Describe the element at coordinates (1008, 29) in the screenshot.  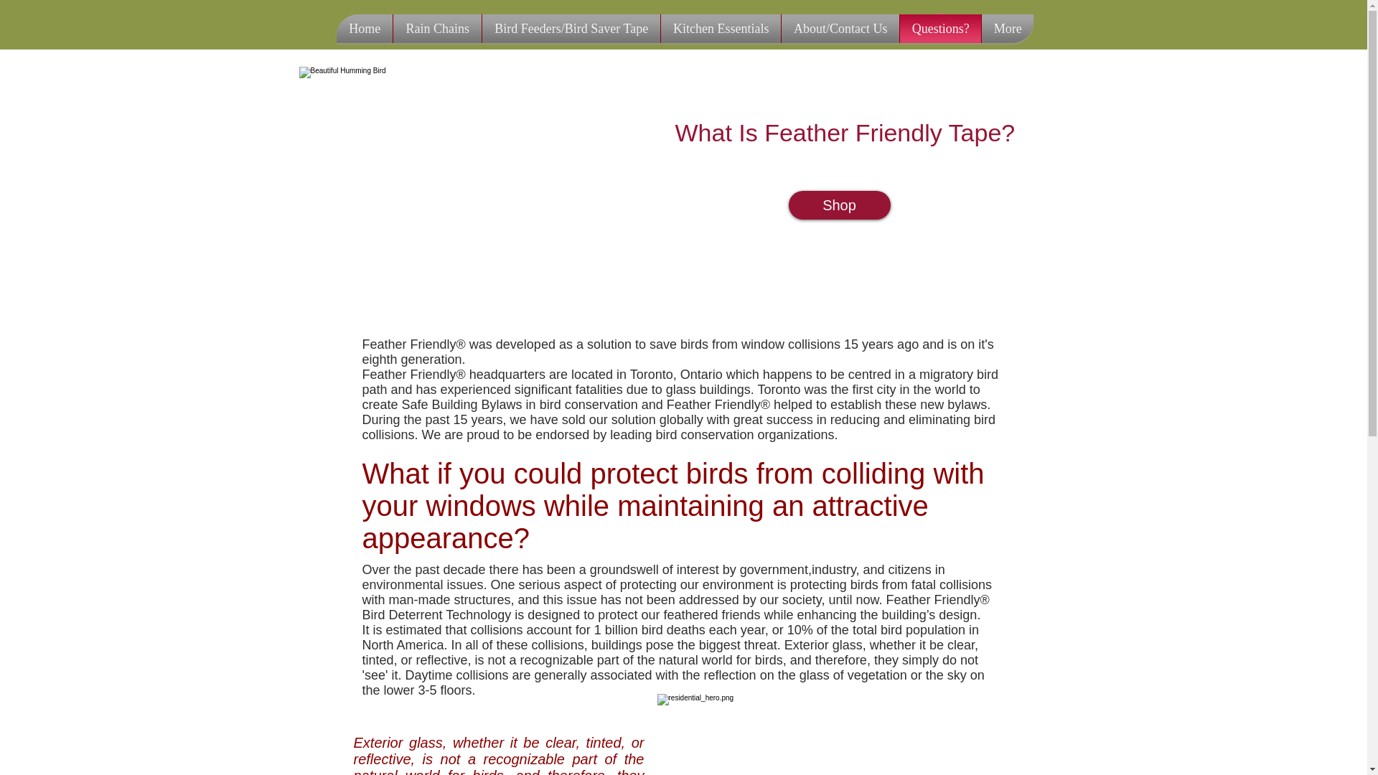
I see `More` at that location.